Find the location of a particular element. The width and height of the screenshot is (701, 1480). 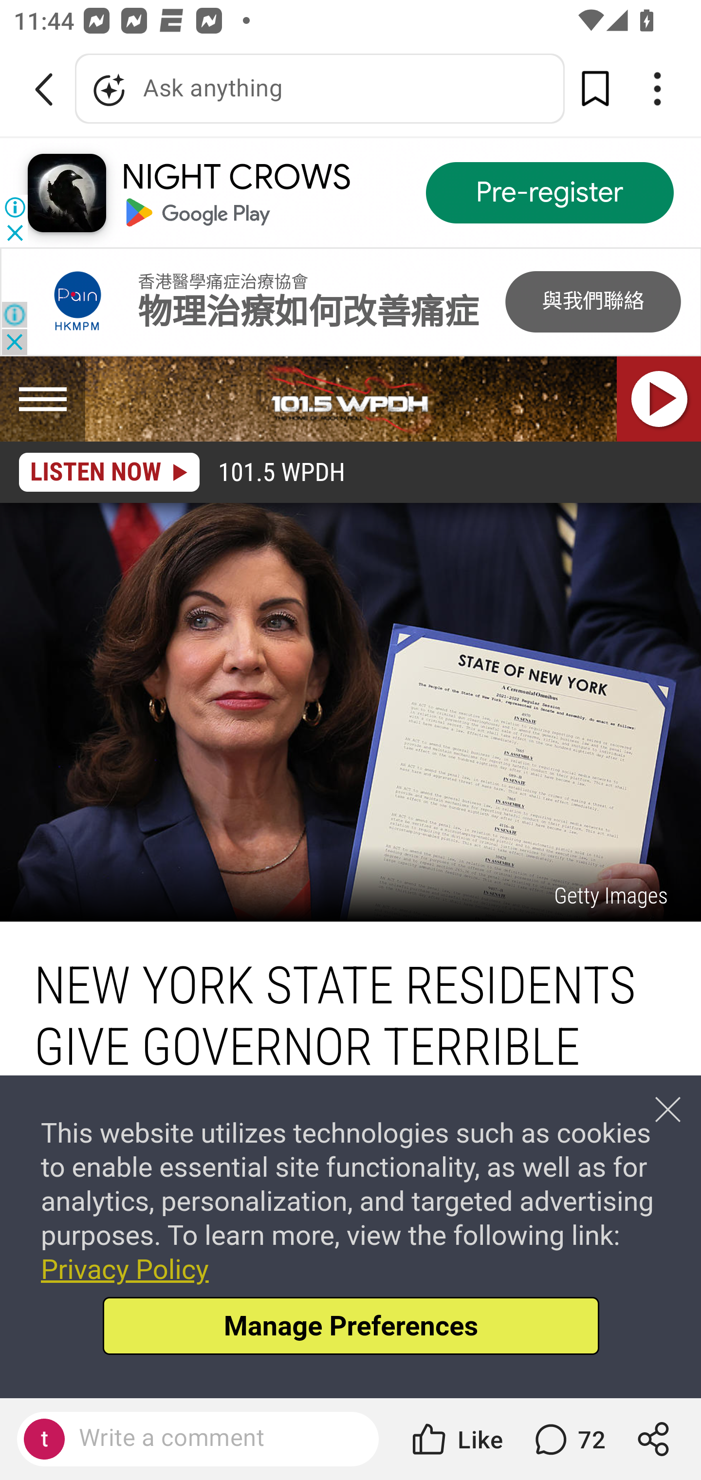

NIGHT CROWS is located at coordinates (236, 177).